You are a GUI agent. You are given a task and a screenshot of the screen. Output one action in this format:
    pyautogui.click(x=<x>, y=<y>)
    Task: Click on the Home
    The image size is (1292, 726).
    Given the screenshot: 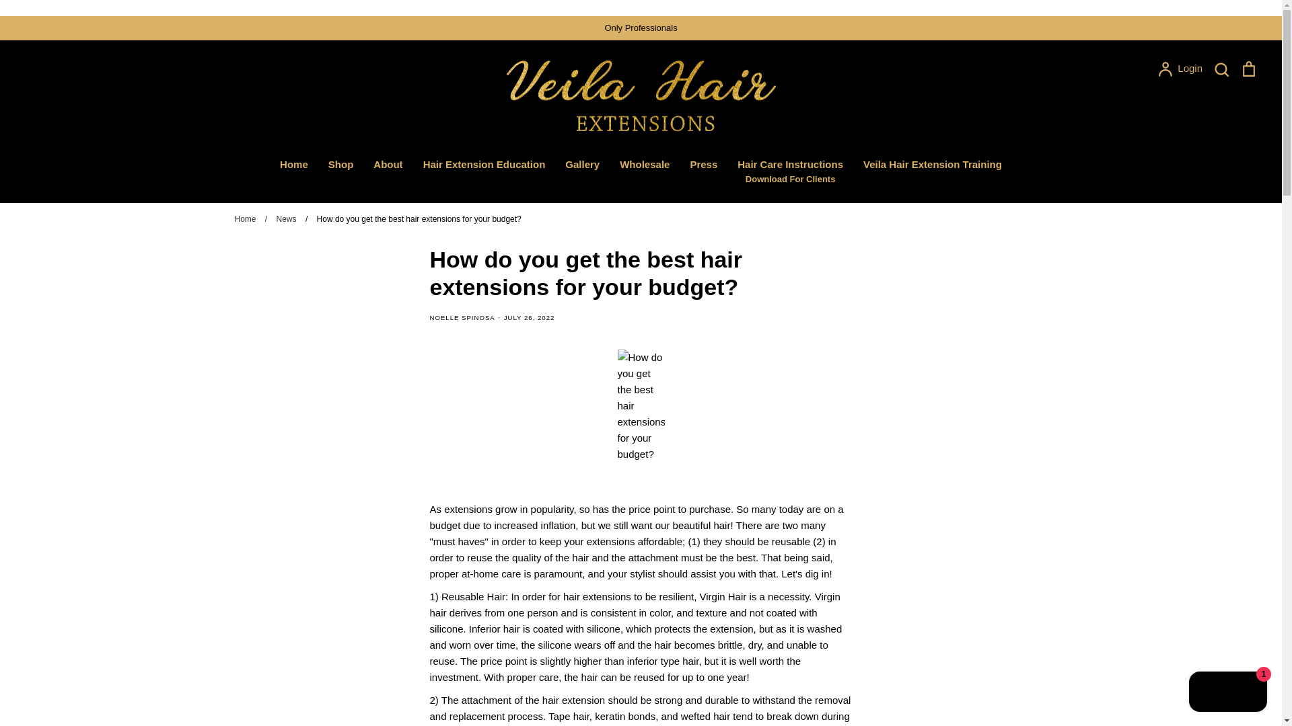 What is the action you would take?
    pyautogui.click(x=1249, y=69)
    